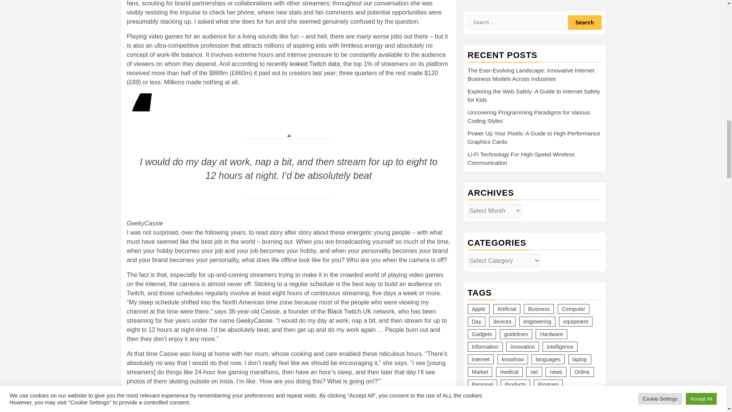  Describe the element at coordinates (254, 320) in the screenshot. I see `GeekyCassie` at that location.